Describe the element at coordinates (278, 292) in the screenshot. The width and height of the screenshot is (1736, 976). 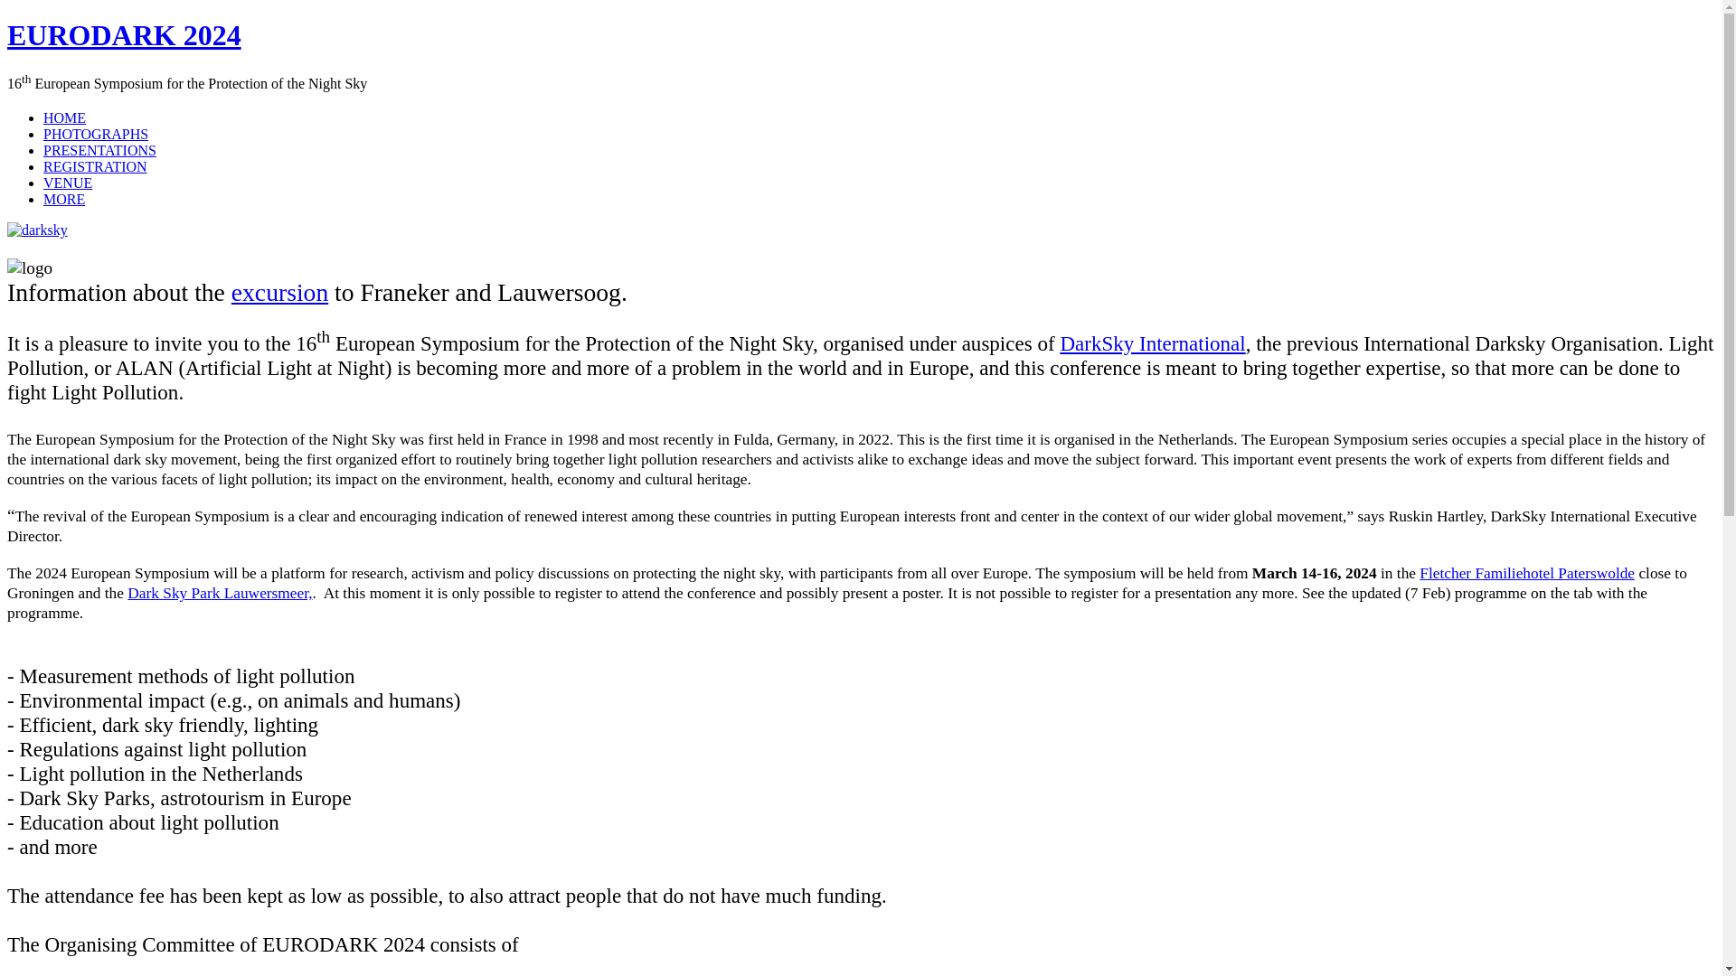
I see `Excursion` at that location.